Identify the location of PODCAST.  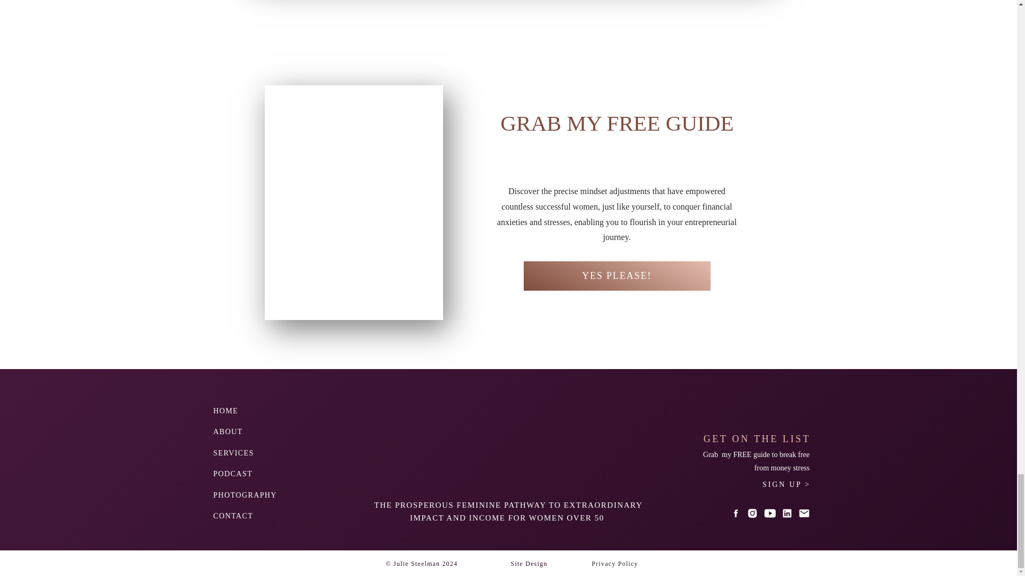
(241, 472).